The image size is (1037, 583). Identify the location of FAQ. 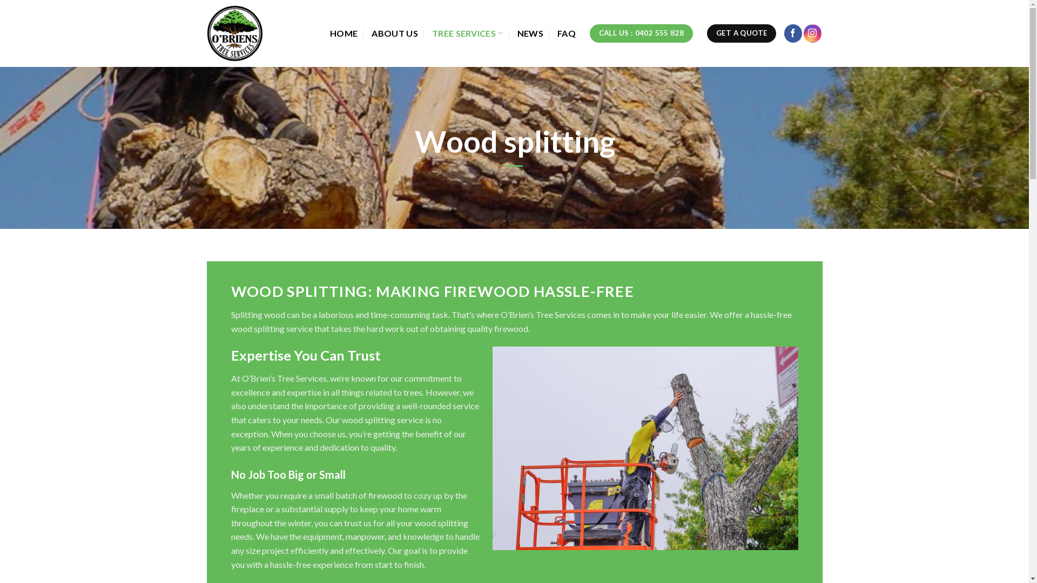
(567, 33).